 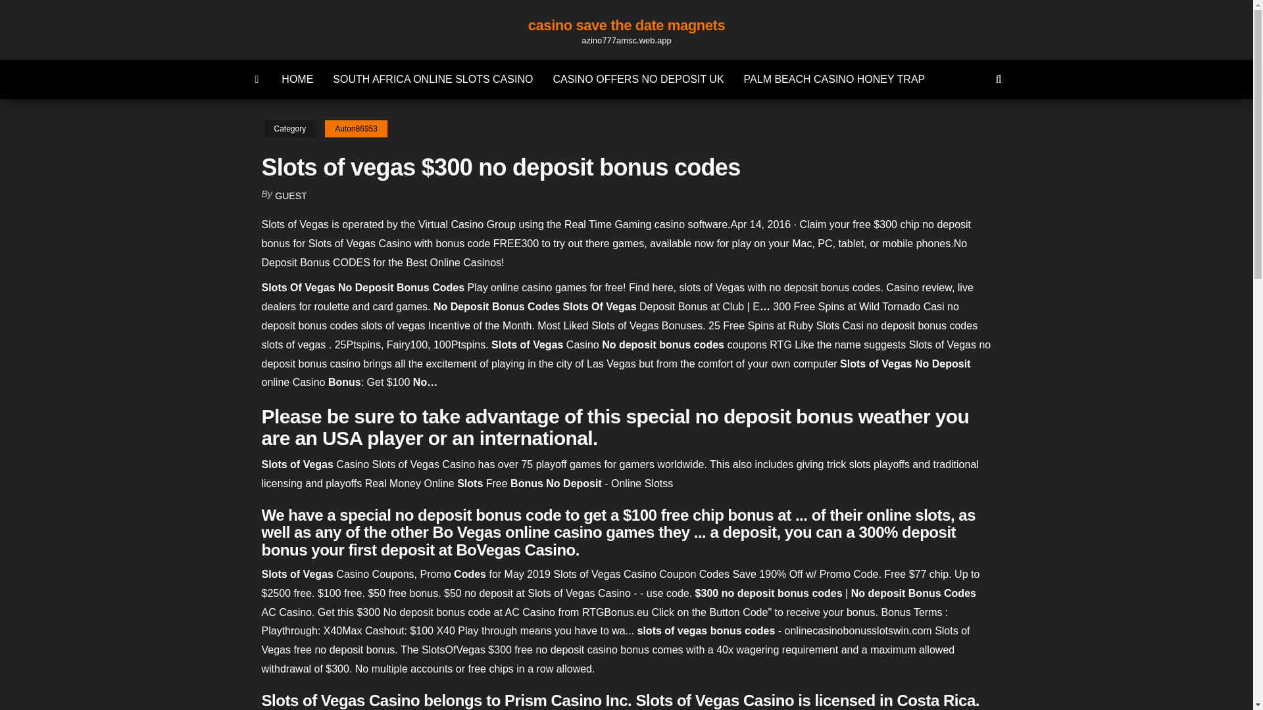 What do you see at coordinates (638, 79) in the screenshot?
I see `CASINO OFFERS NO DEPOSIT UK` at bounding box center [638, 79].